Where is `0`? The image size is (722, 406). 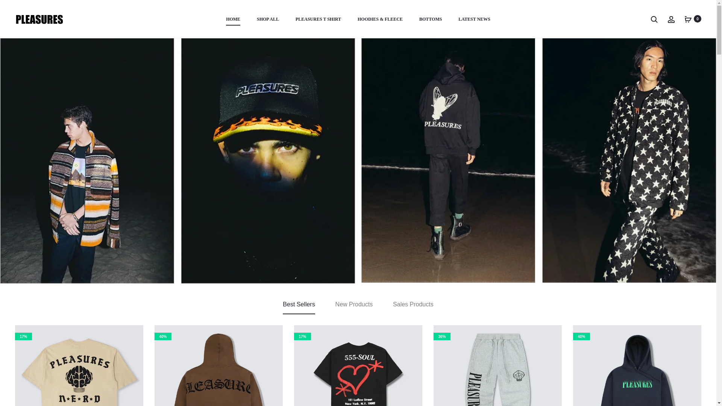 0 is located at coordinates (688, 19).